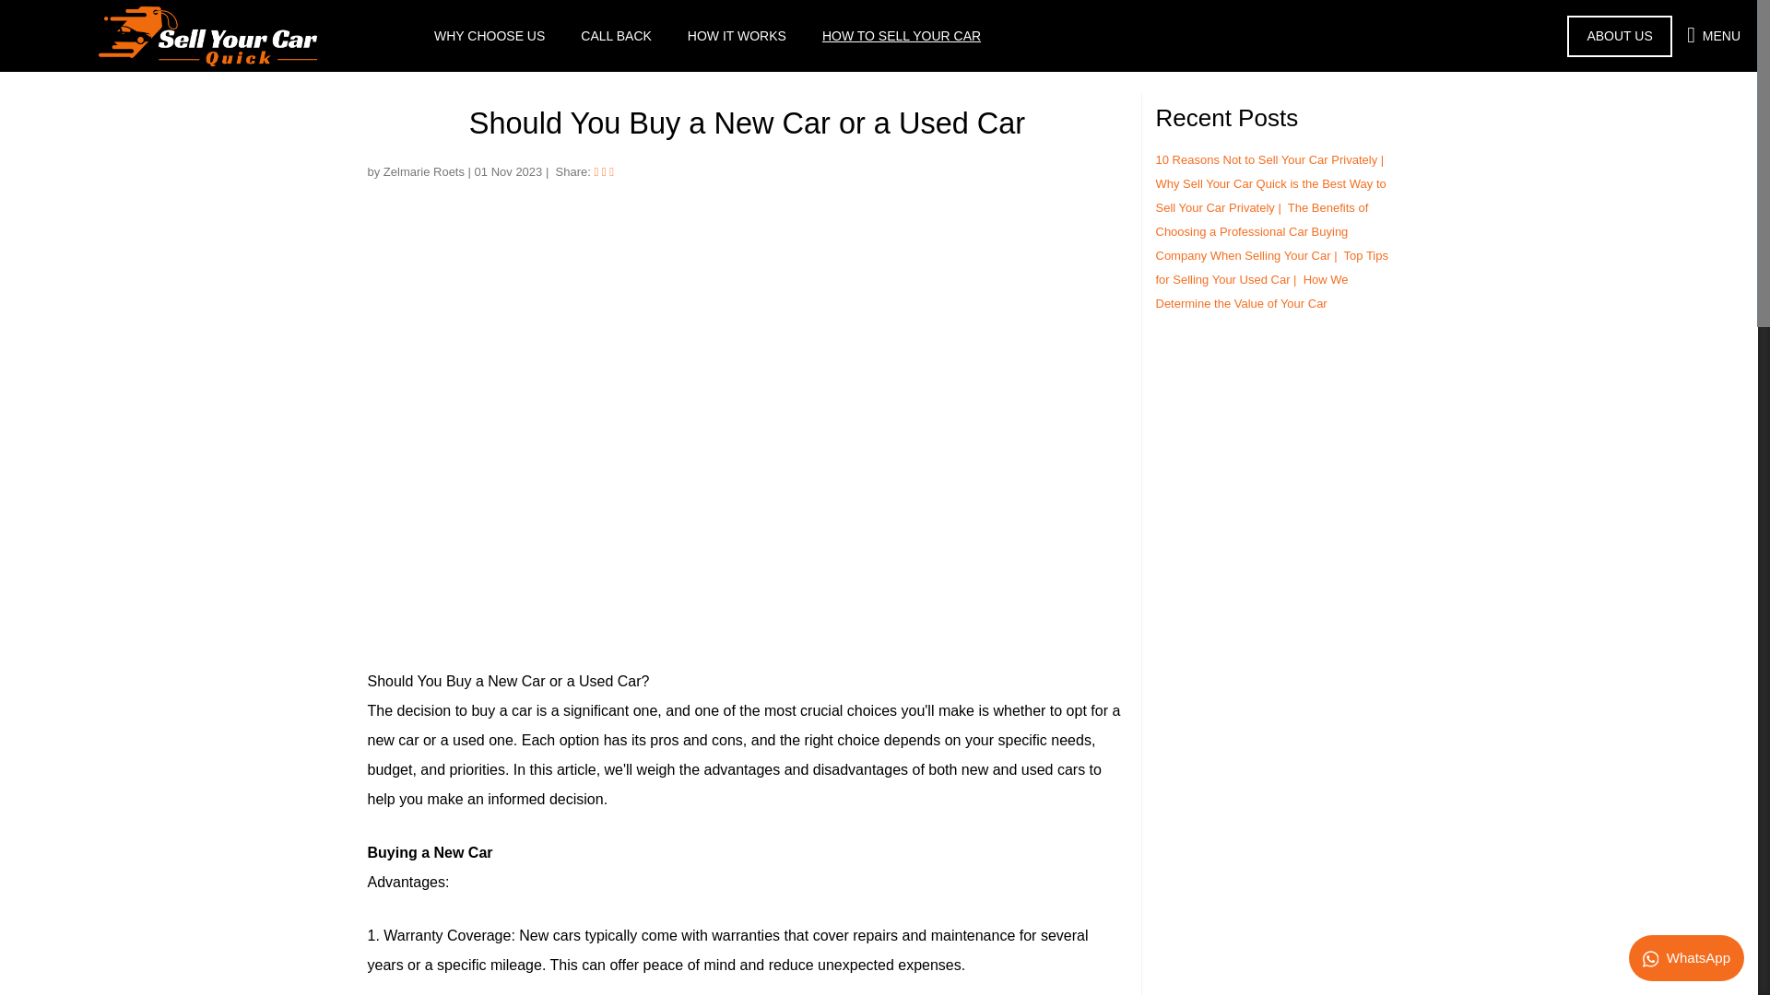  What do you see at coordinates (489, 35) in the screenshot?
I see `WHY CHOOSE US` at bounding box center [489, 35].